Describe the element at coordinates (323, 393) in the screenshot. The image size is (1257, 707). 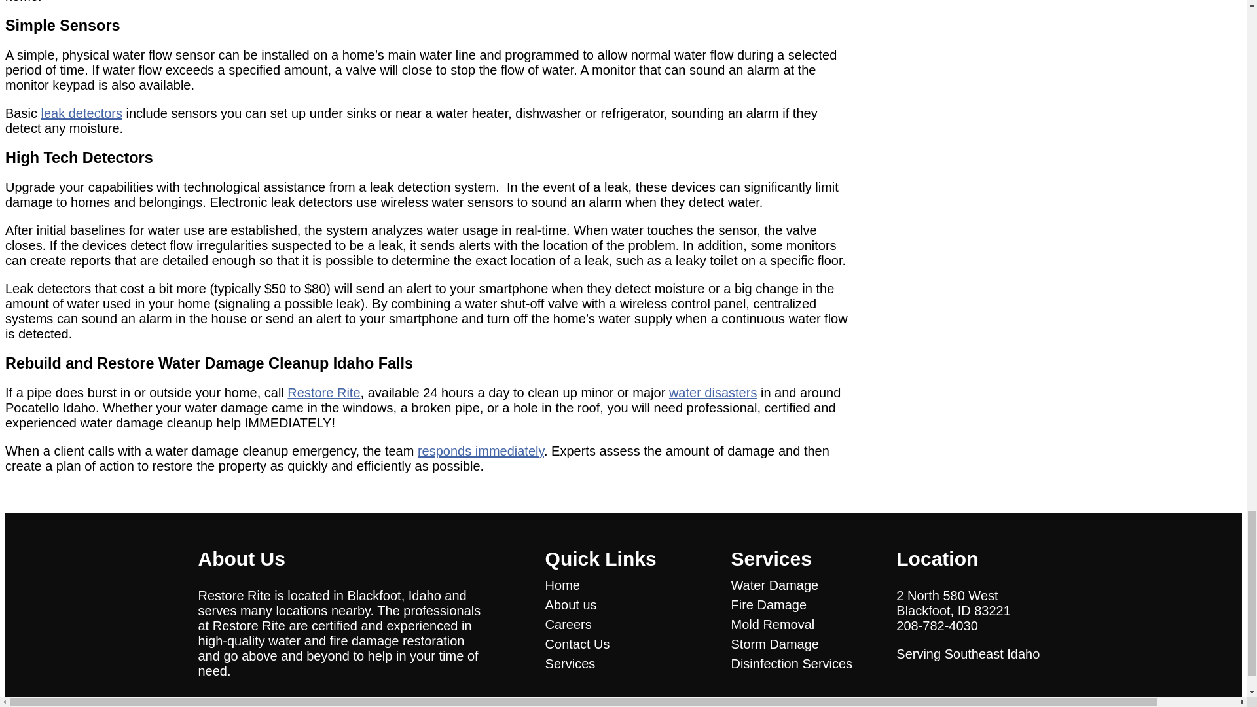
I see `Restore Rite` at that location.